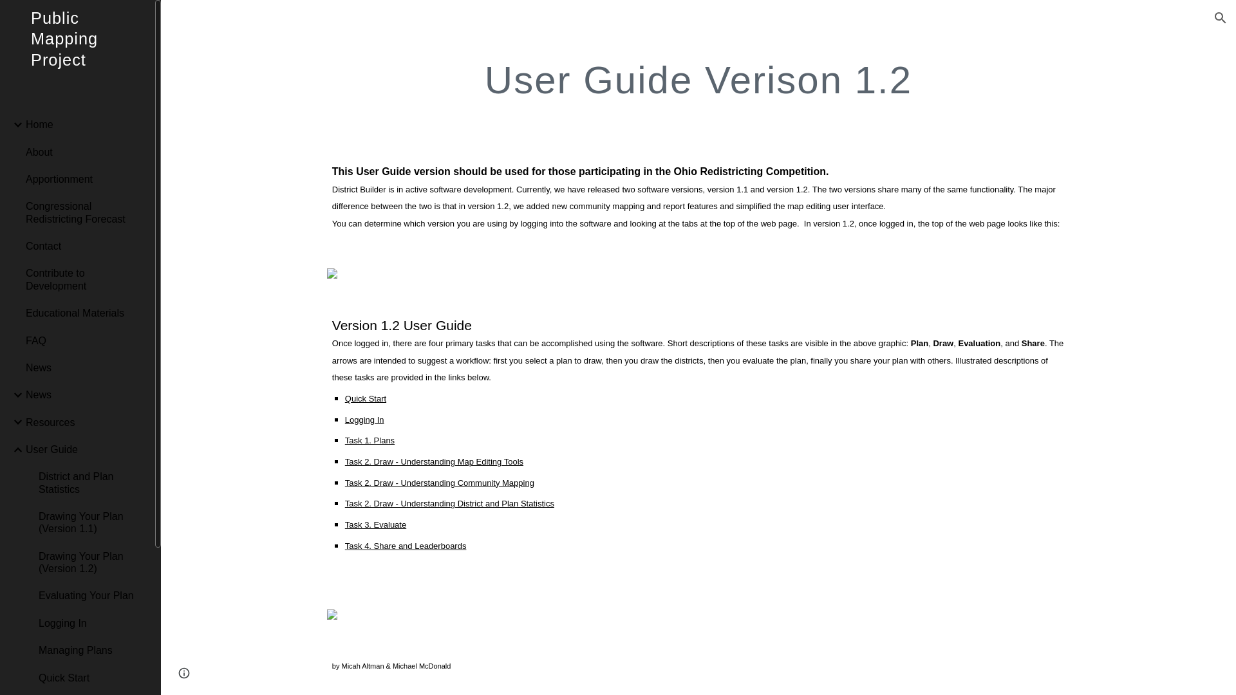 The image size is (1236, 695). Describe the element at coordinates (85, 313) in the screenshot. I see `Educational Materials` at that location.